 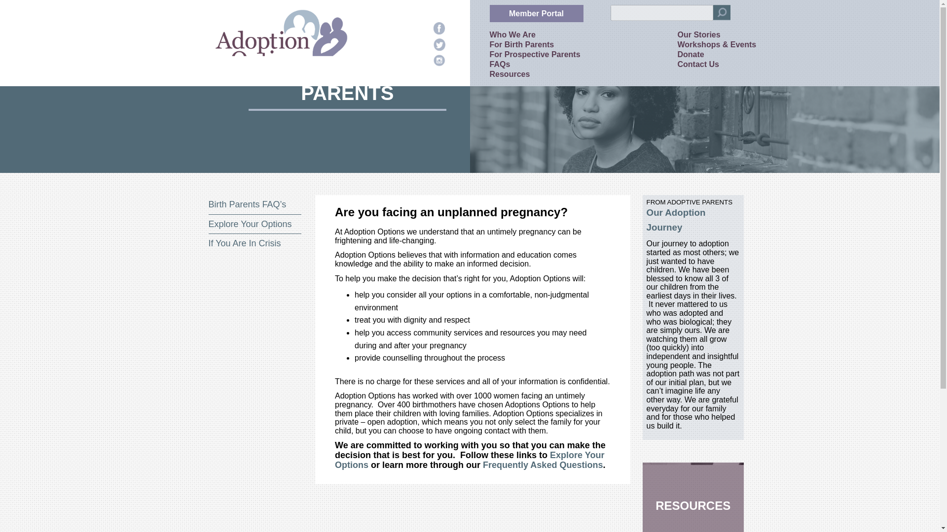 What do you see at coordinates (500, 64) in the screenshot?
I see `FAQs` at bounding box center [500, 64].